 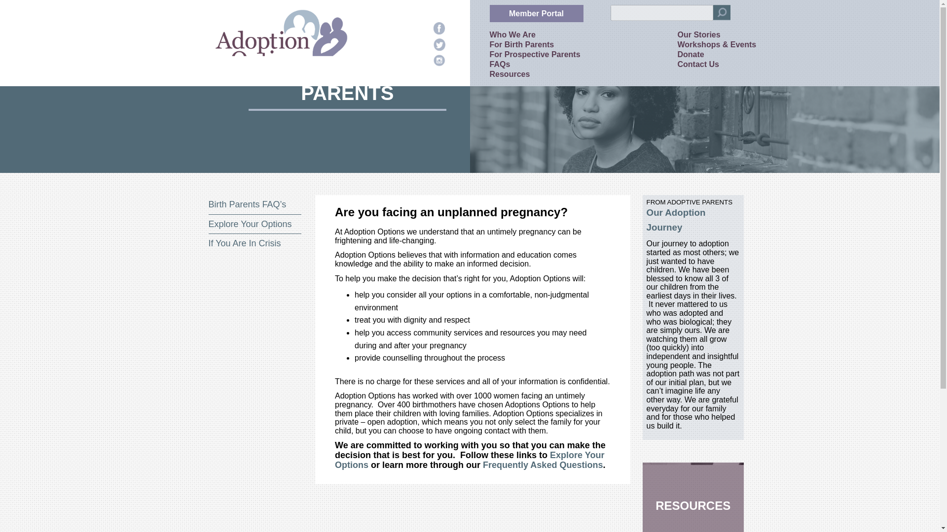 What do you see at coordinates (500, 64) in the screenshot?
I see `FAQs` at bounding box center [500, 64].